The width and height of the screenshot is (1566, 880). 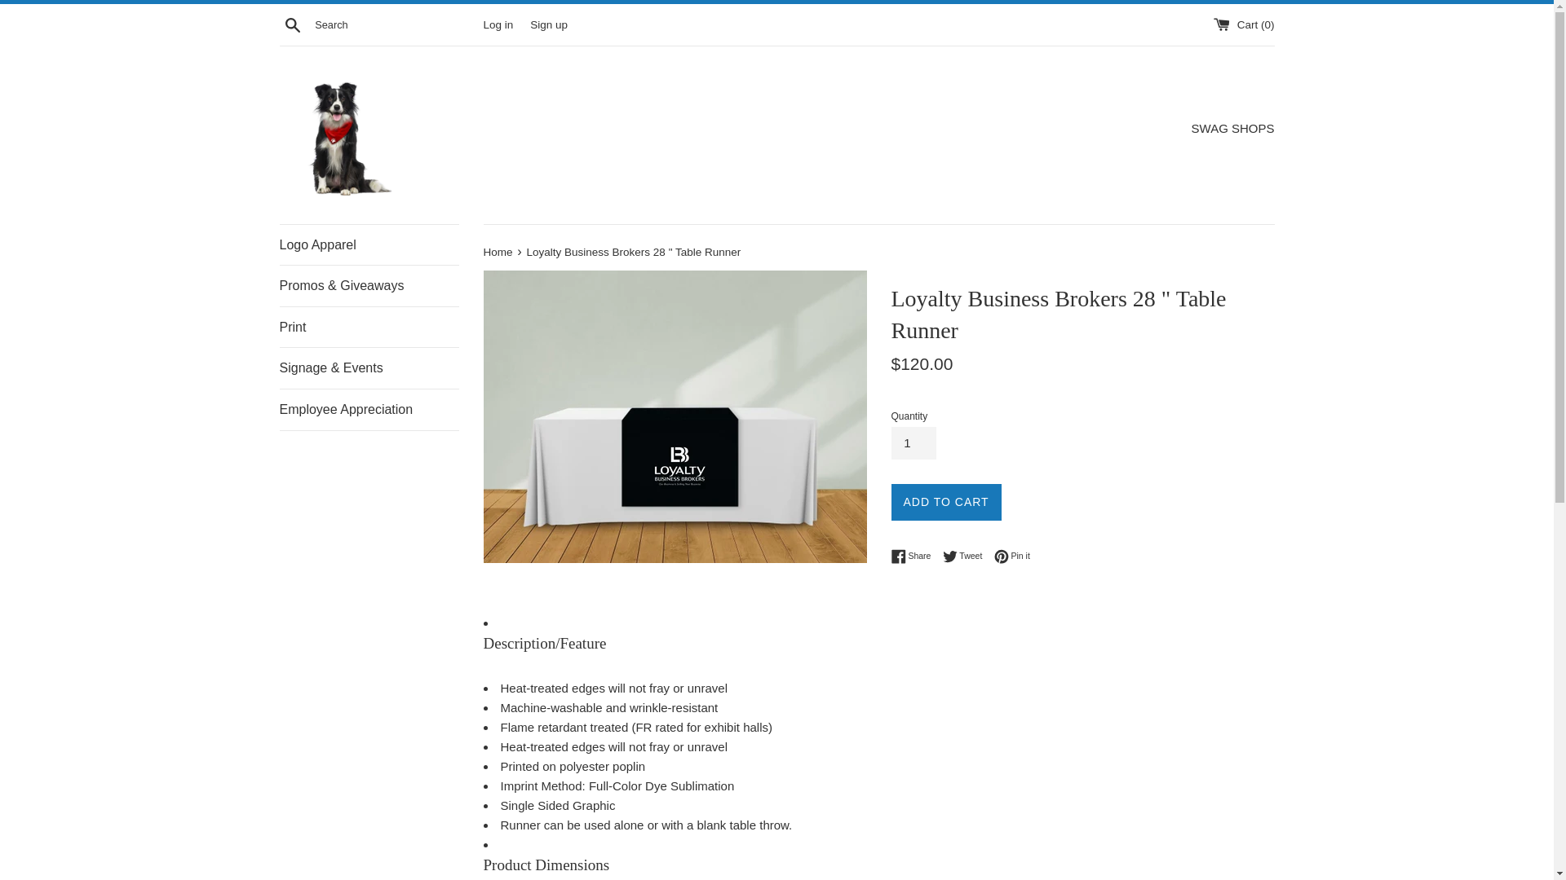 I want to click on Employee Appreciation, so click(x=369, y=245).